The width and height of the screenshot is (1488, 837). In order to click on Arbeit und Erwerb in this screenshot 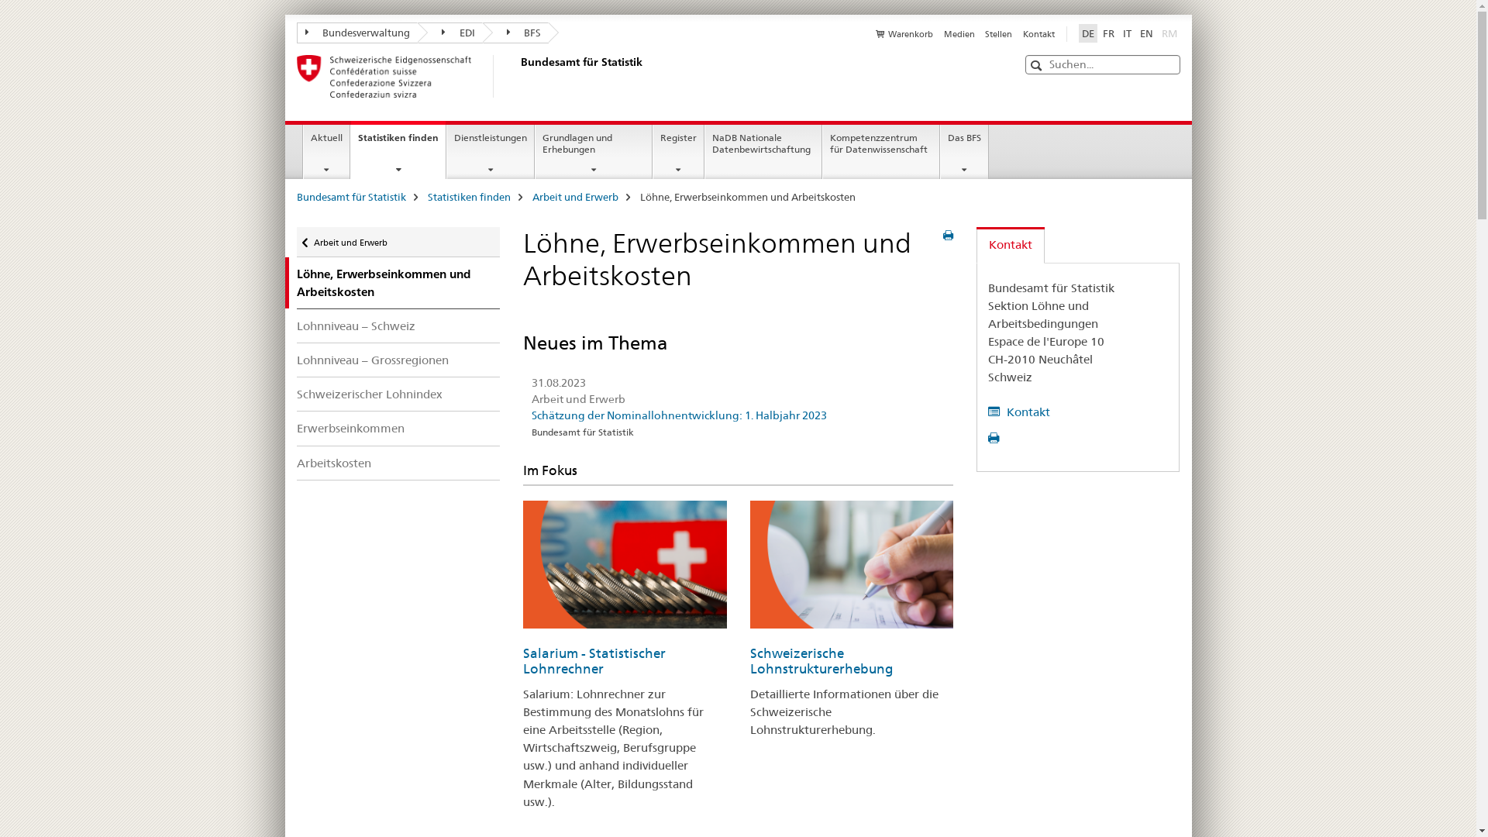, I will do `click(575, 197)`.